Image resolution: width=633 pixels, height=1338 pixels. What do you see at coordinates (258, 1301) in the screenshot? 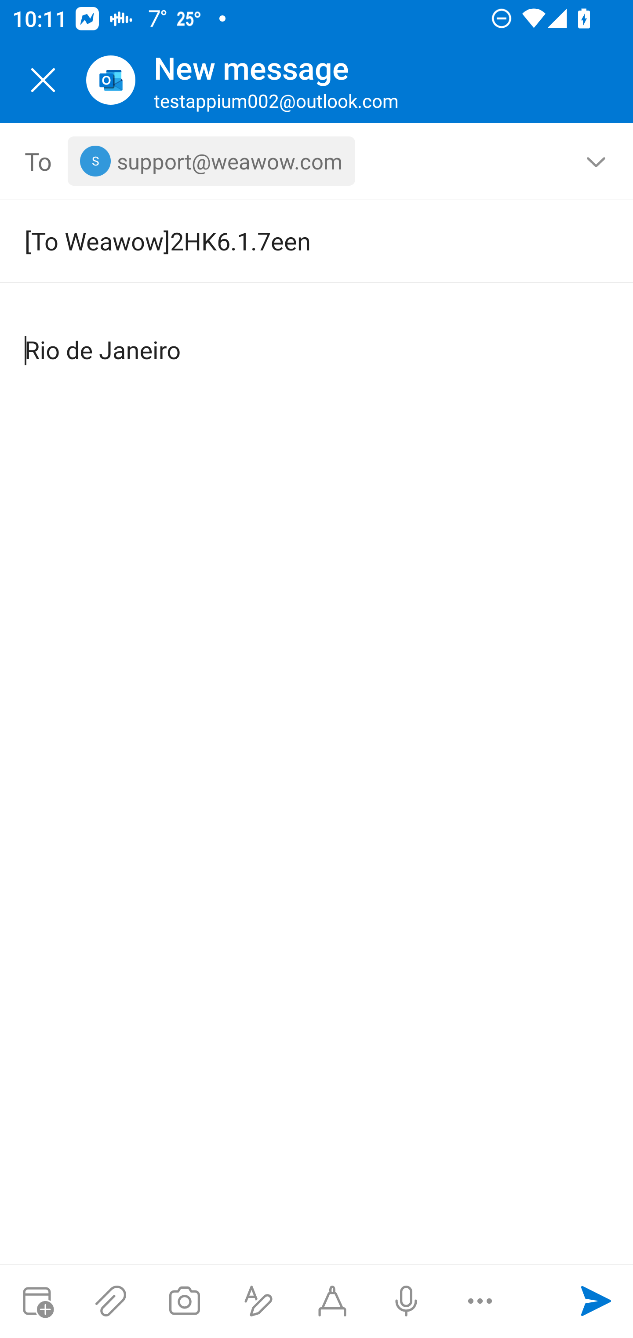
I see `Show formatting options` at bounding box center [258, 1301].